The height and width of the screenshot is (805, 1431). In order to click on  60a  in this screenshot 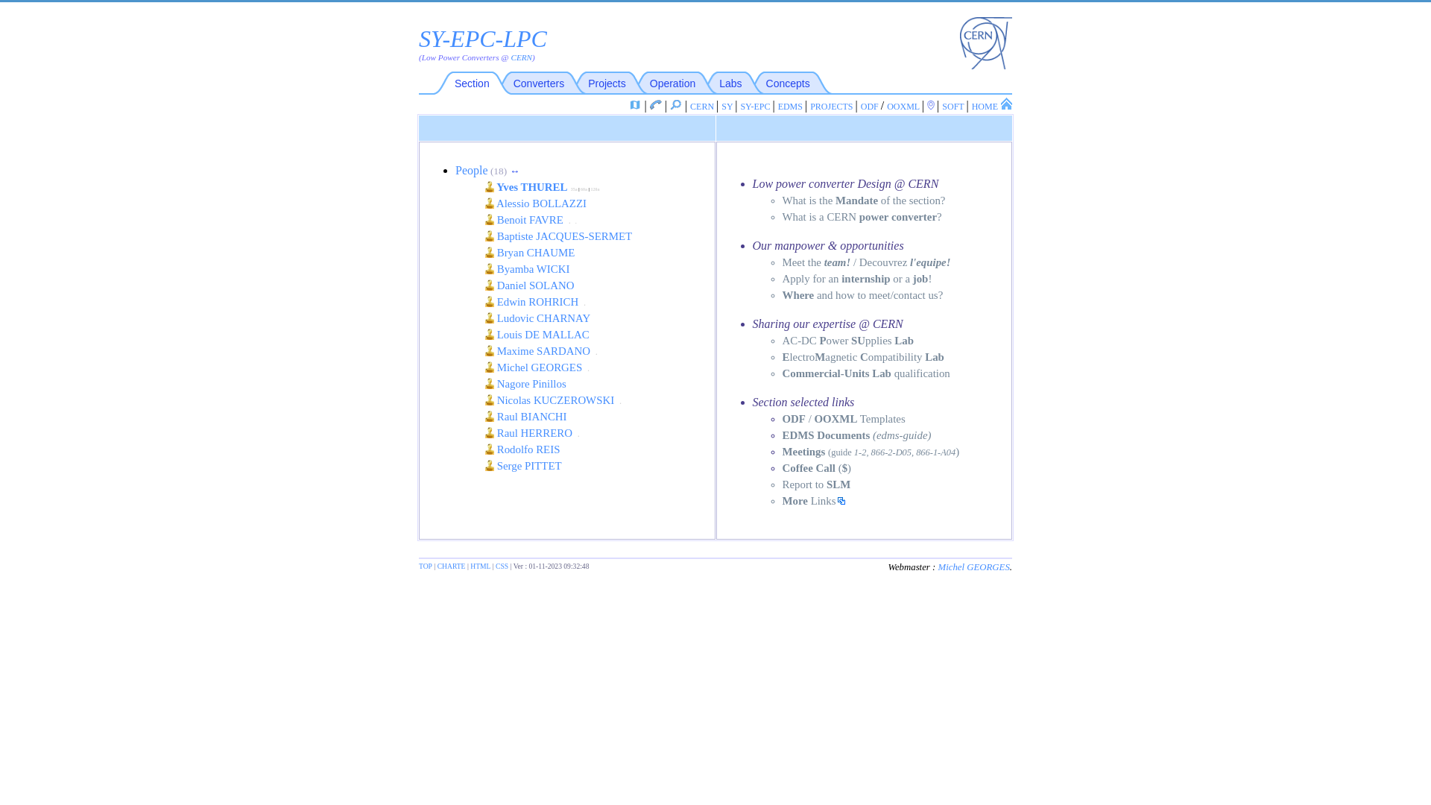, I will do `click(584, 189)`.